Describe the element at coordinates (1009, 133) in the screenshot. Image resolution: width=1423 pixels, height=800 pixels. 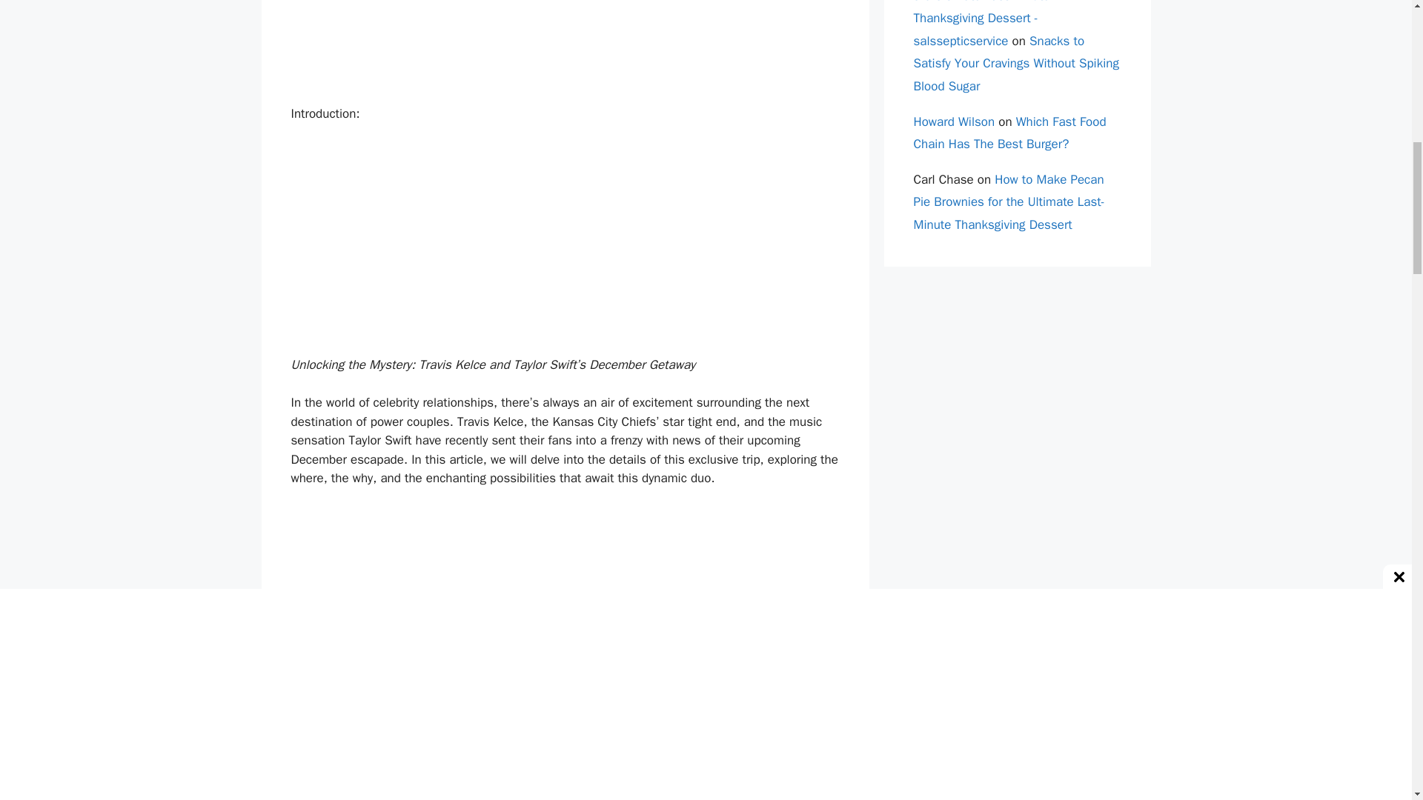
I see `Which Fast Food Chain Has The Best Burger?` at that location.